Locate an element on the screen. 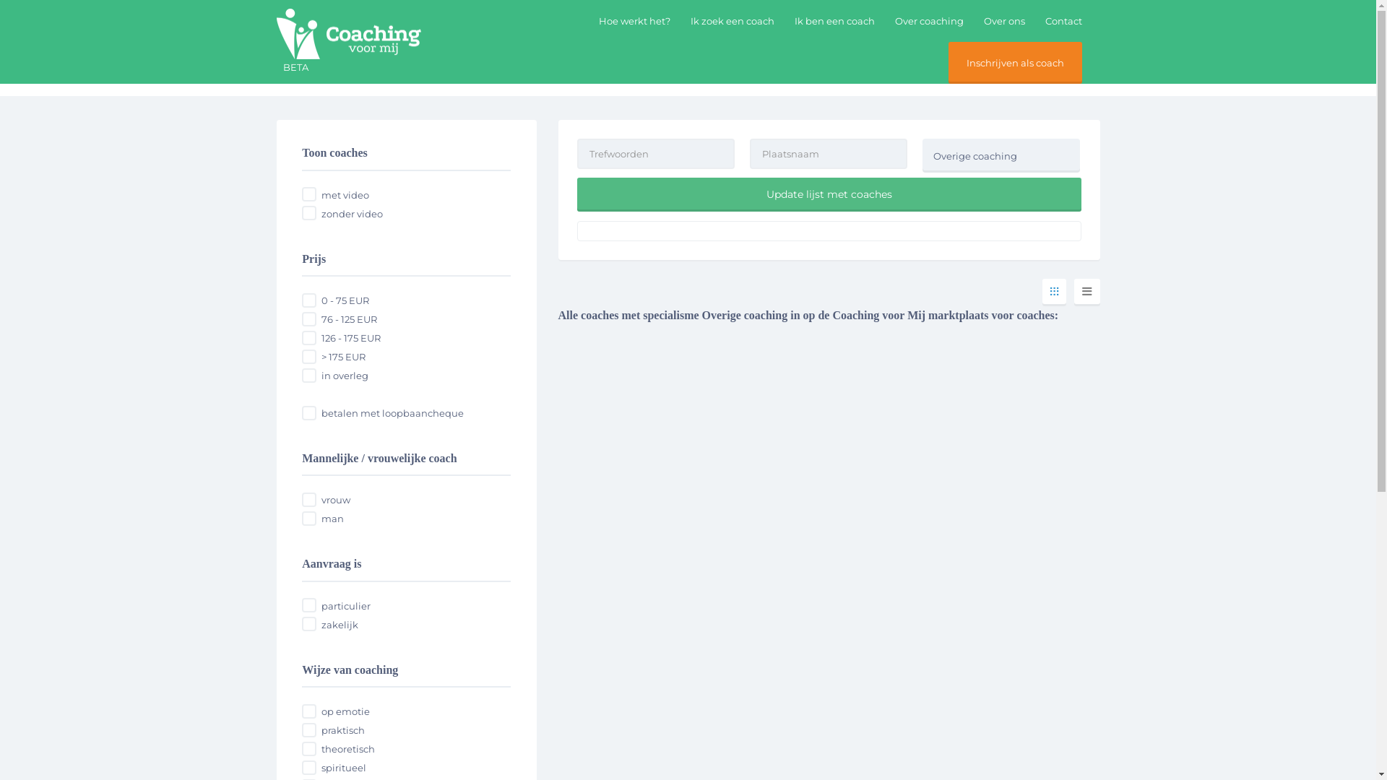 This screenshot has width=1387, height=780. spiritual is located at coordinates (309, 768).